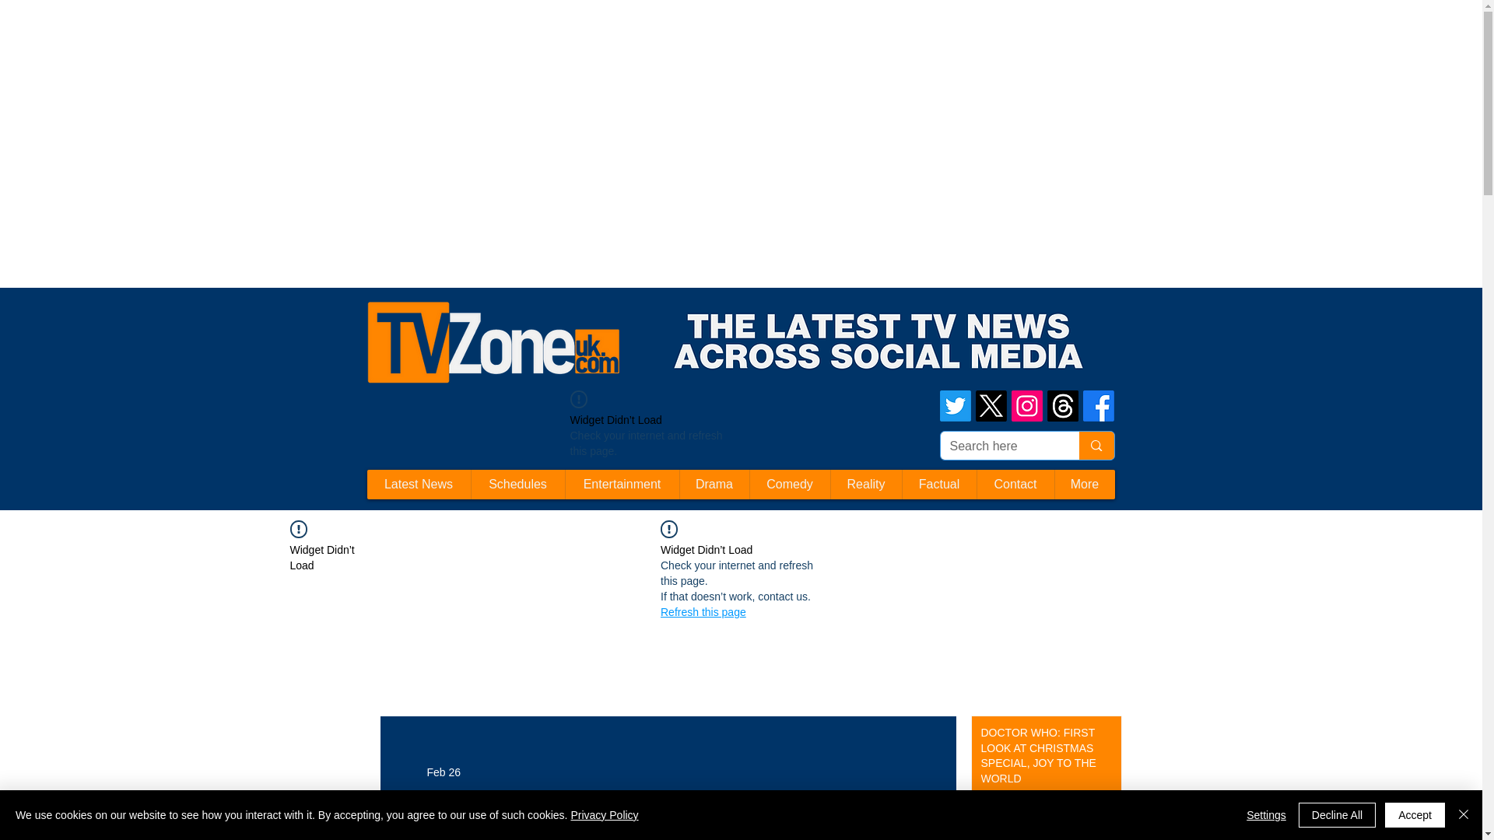  Describe the element at coordinates (713, 484) in the screenshot. I see `Drama` at that location.